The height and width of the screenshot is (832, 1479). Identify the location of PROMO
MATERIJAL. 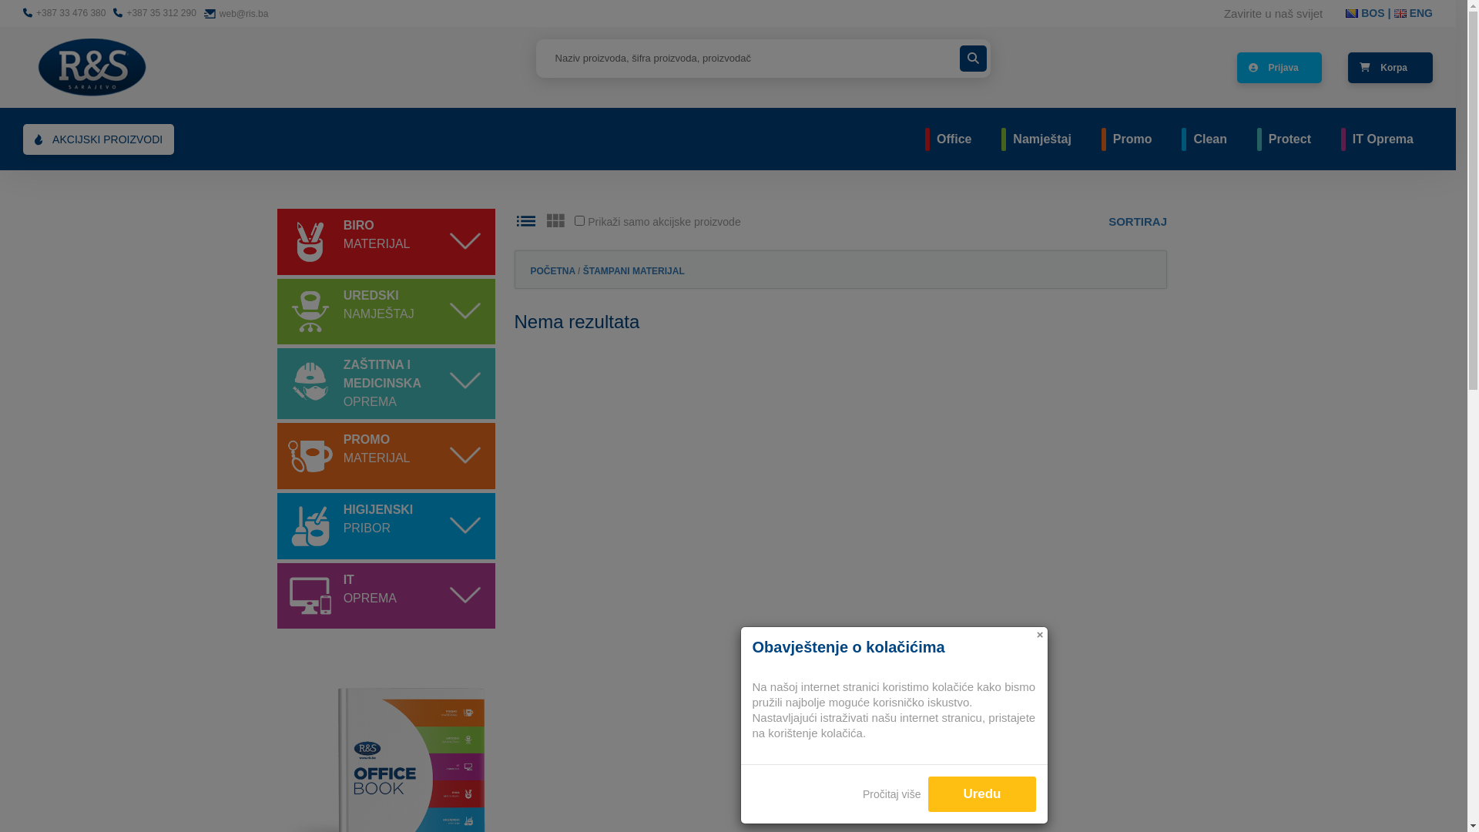
(377, 449).